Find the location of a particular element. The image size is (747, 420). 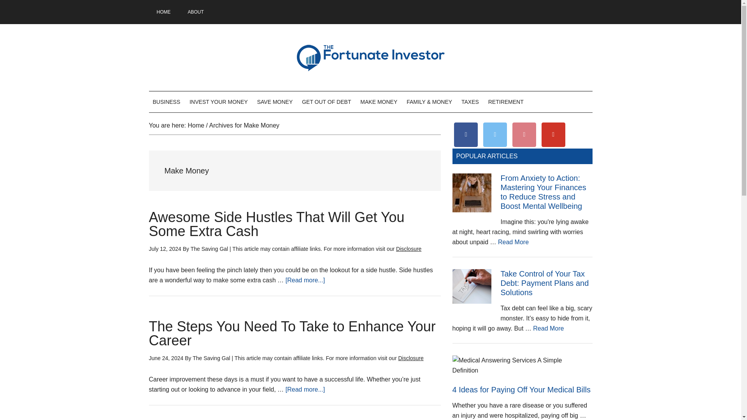

SAVE MONEY is located at coordinates (275, 102).